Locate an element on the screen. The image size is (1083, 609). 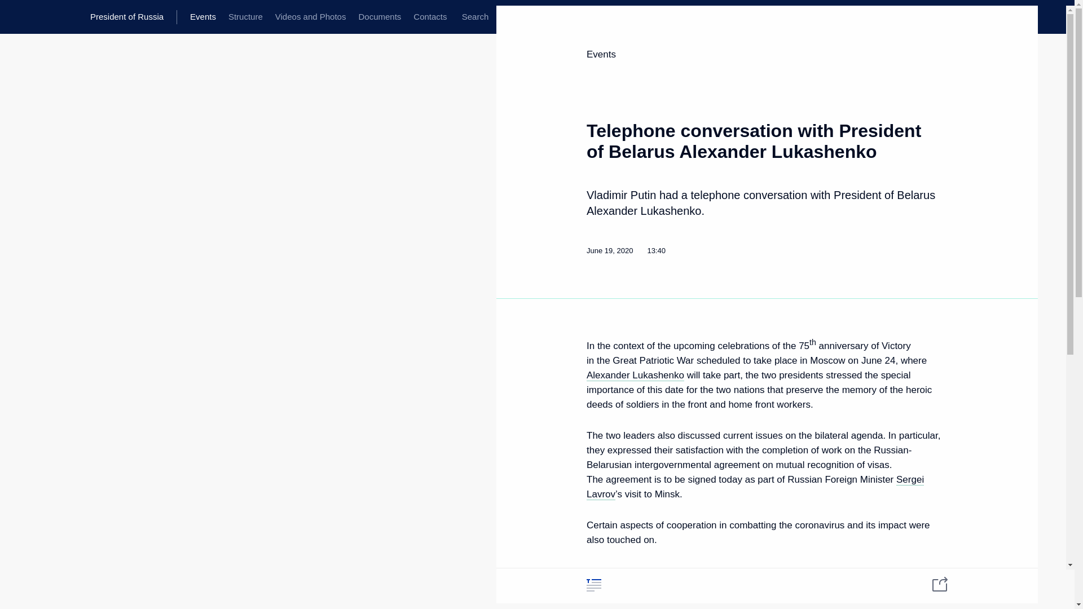
Events is located at coordinates (203, 17).